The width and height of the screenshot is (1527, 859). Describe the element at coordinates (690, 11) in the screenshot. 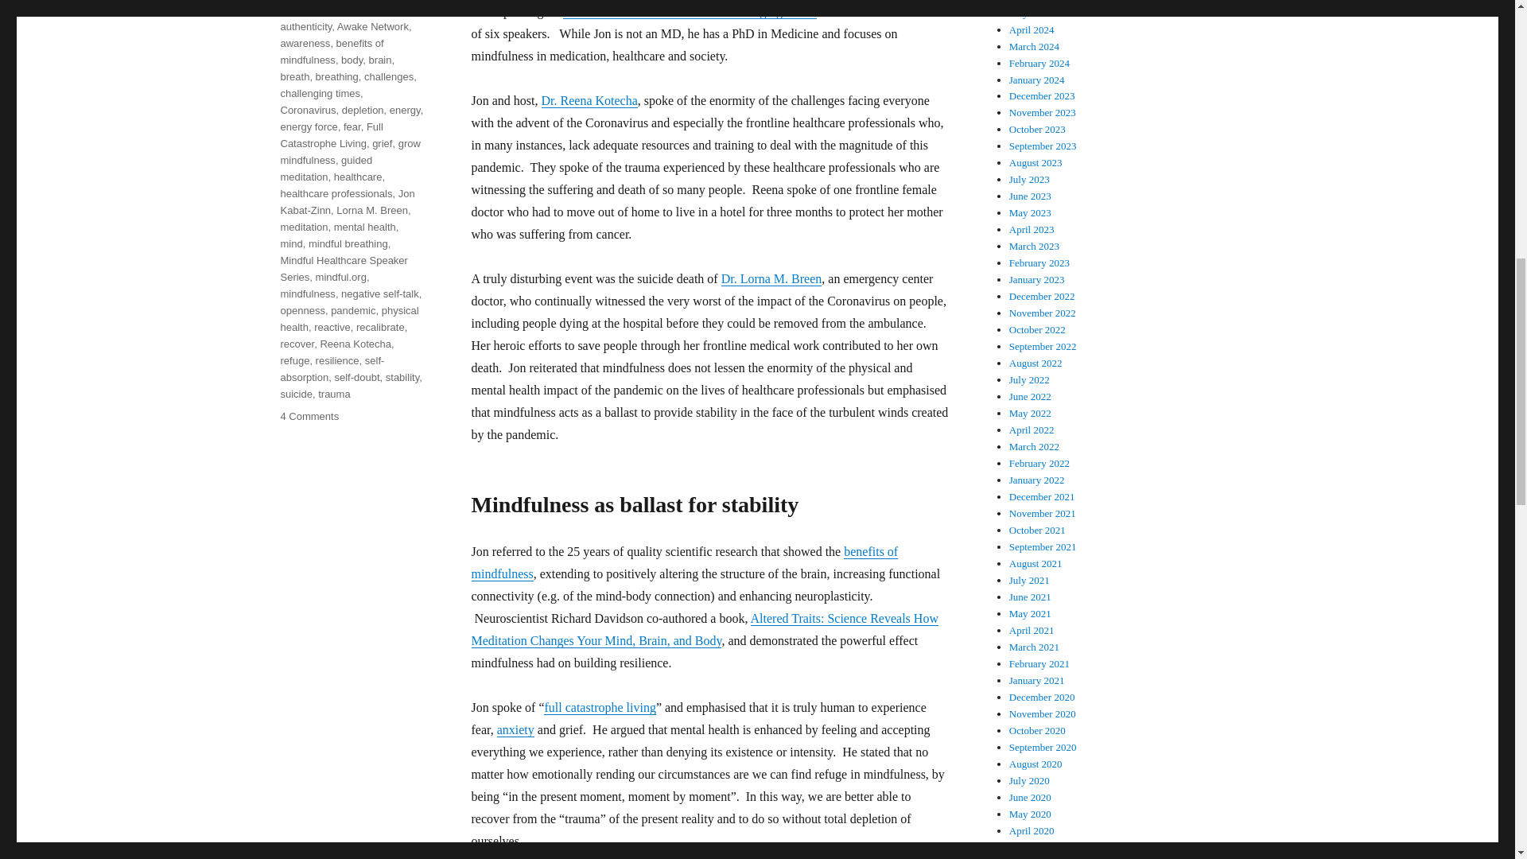

I see `Mindfulness and Resilience in Challenging Times` at that location.